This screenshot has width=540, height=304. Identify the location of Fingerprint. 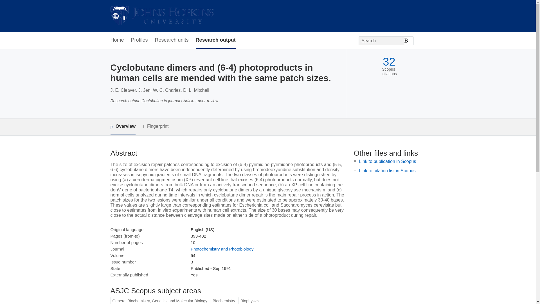
(155, 127).